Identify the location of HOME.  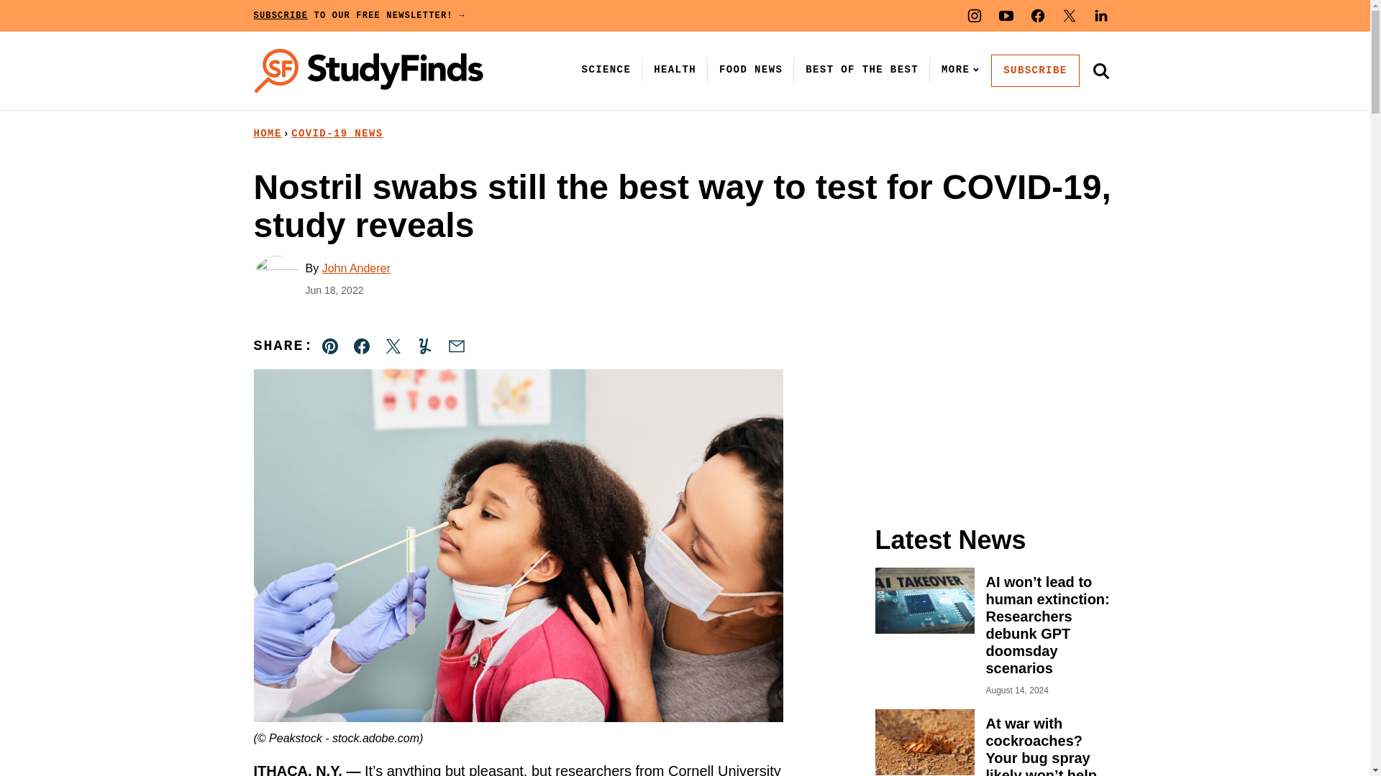
(267, 134).